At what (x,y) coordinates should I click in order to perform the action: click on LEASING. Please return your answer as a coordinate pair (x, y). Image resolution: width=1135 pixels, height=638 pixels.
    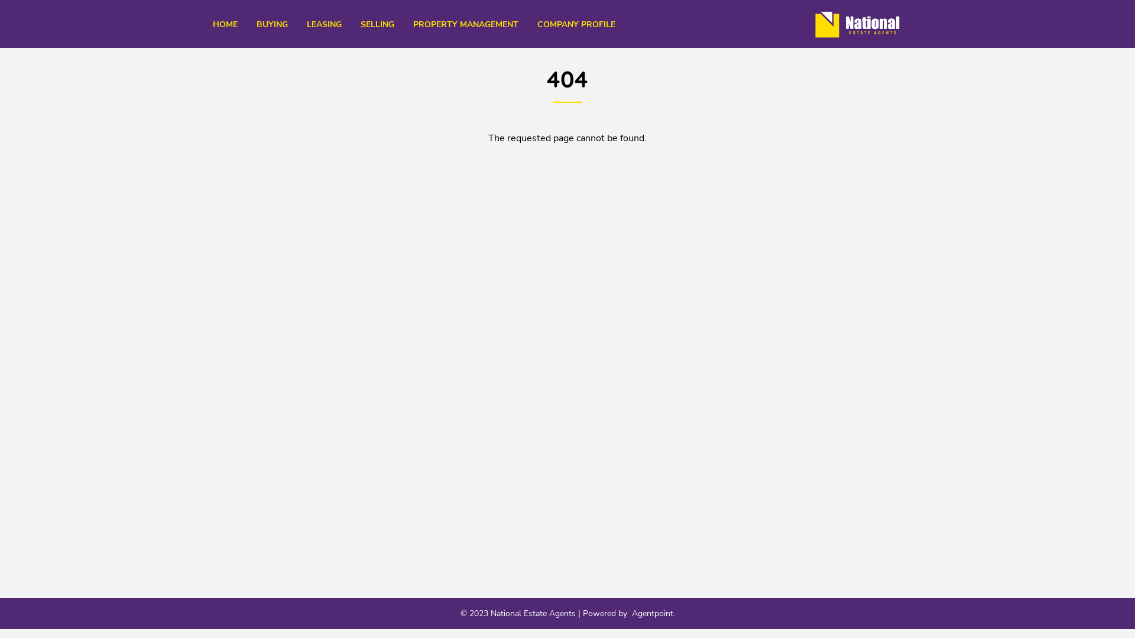
    Looking at the image, I should click on (324, 25).